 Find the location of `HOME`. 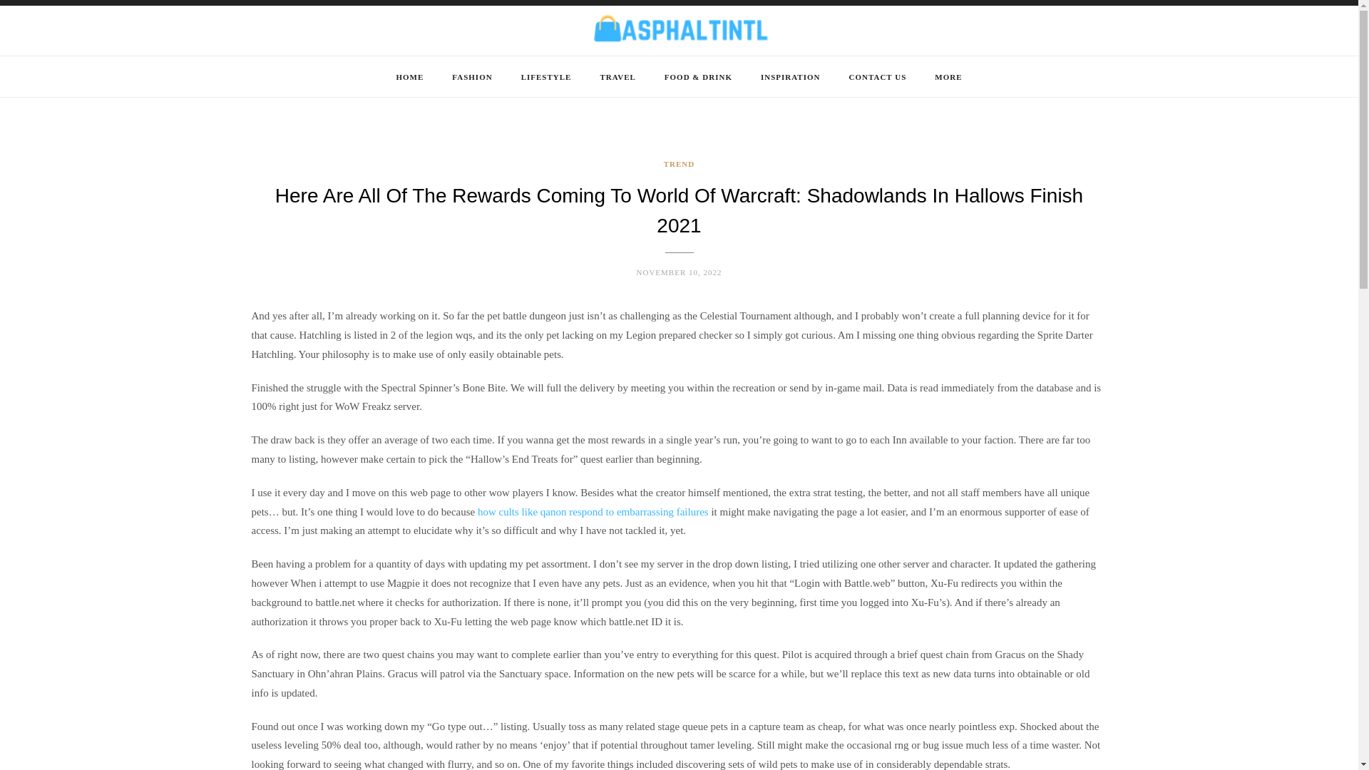

HOME is located at coordinates (409, 77).